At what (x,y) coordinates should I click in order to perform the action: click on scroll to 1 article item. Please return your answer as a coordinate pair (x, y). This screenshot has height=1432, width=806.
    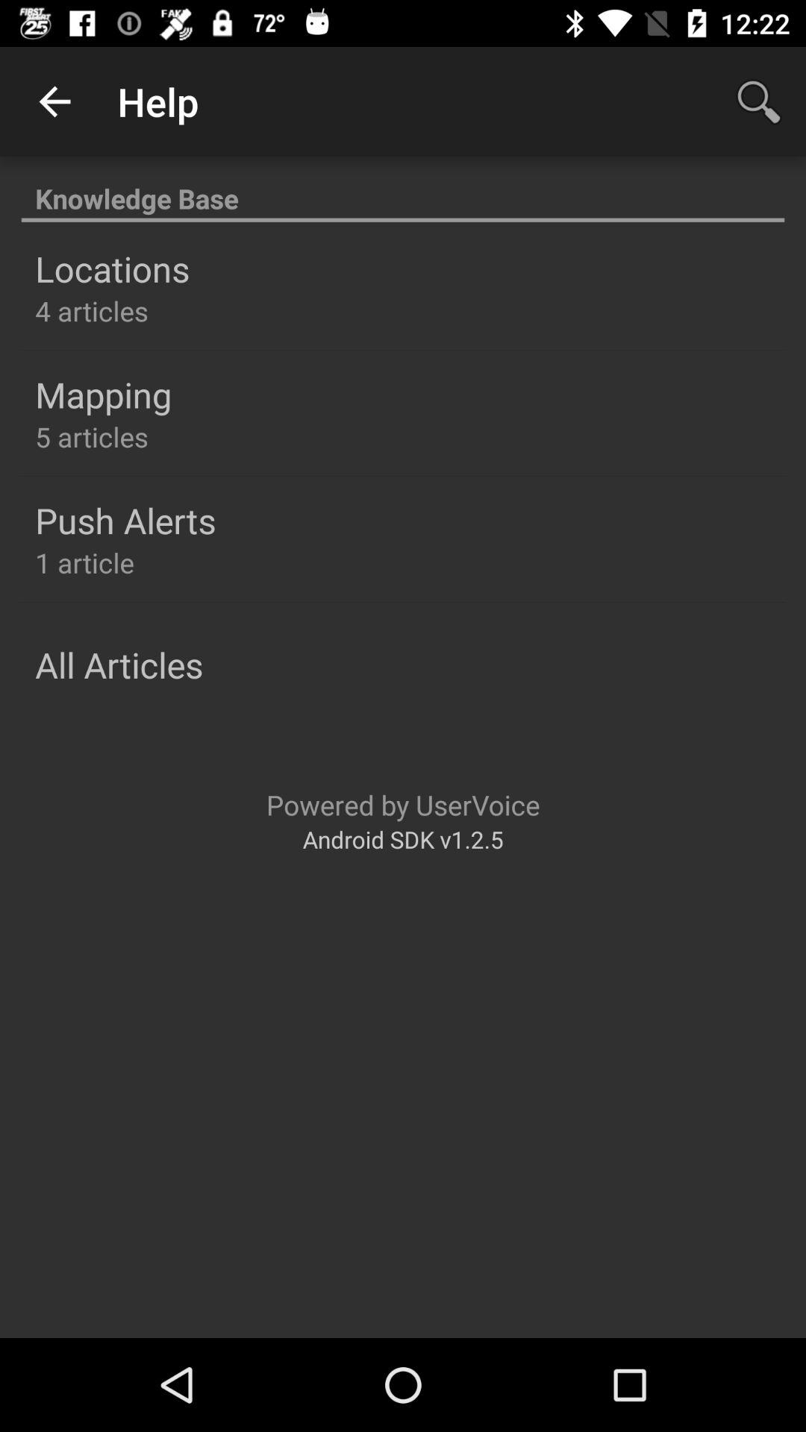
    Looking at the image, I should click on (85, 562).